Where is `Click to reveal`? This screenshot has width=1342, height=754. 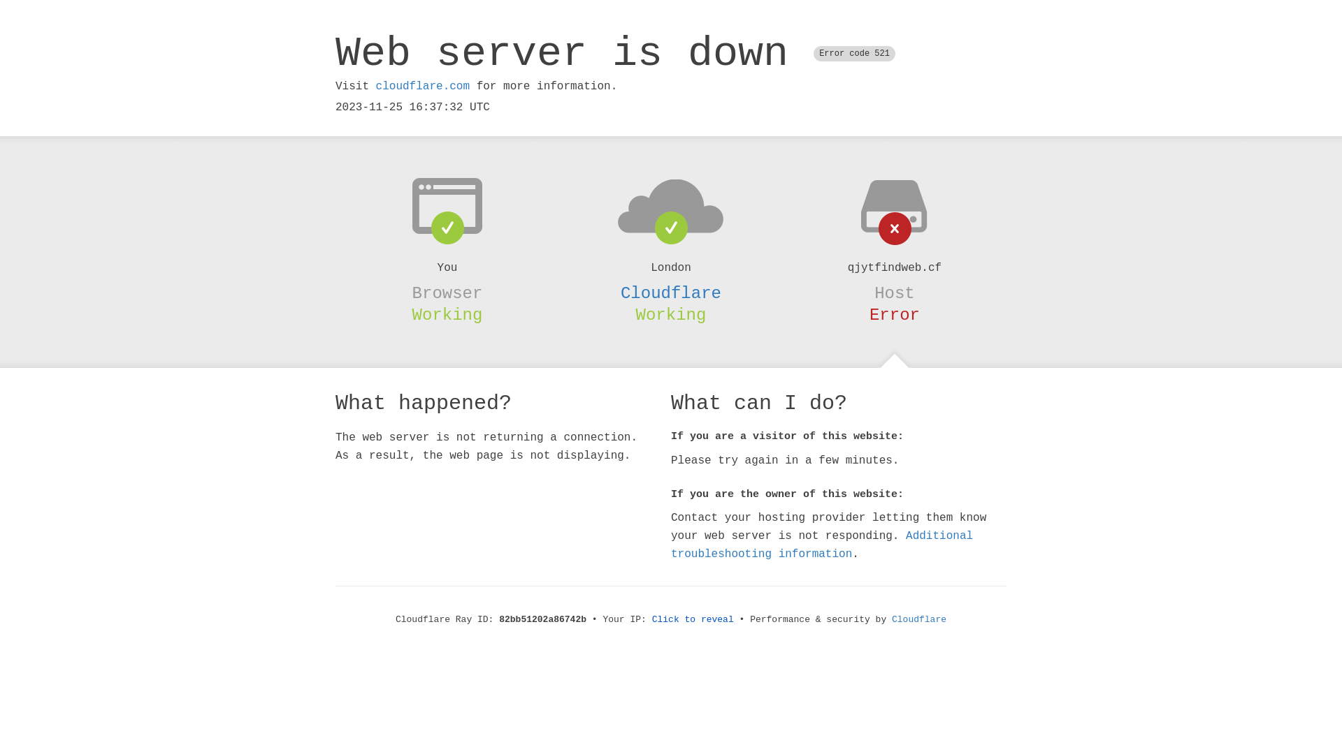 Click to reveal is located at coordinates (693, 620).